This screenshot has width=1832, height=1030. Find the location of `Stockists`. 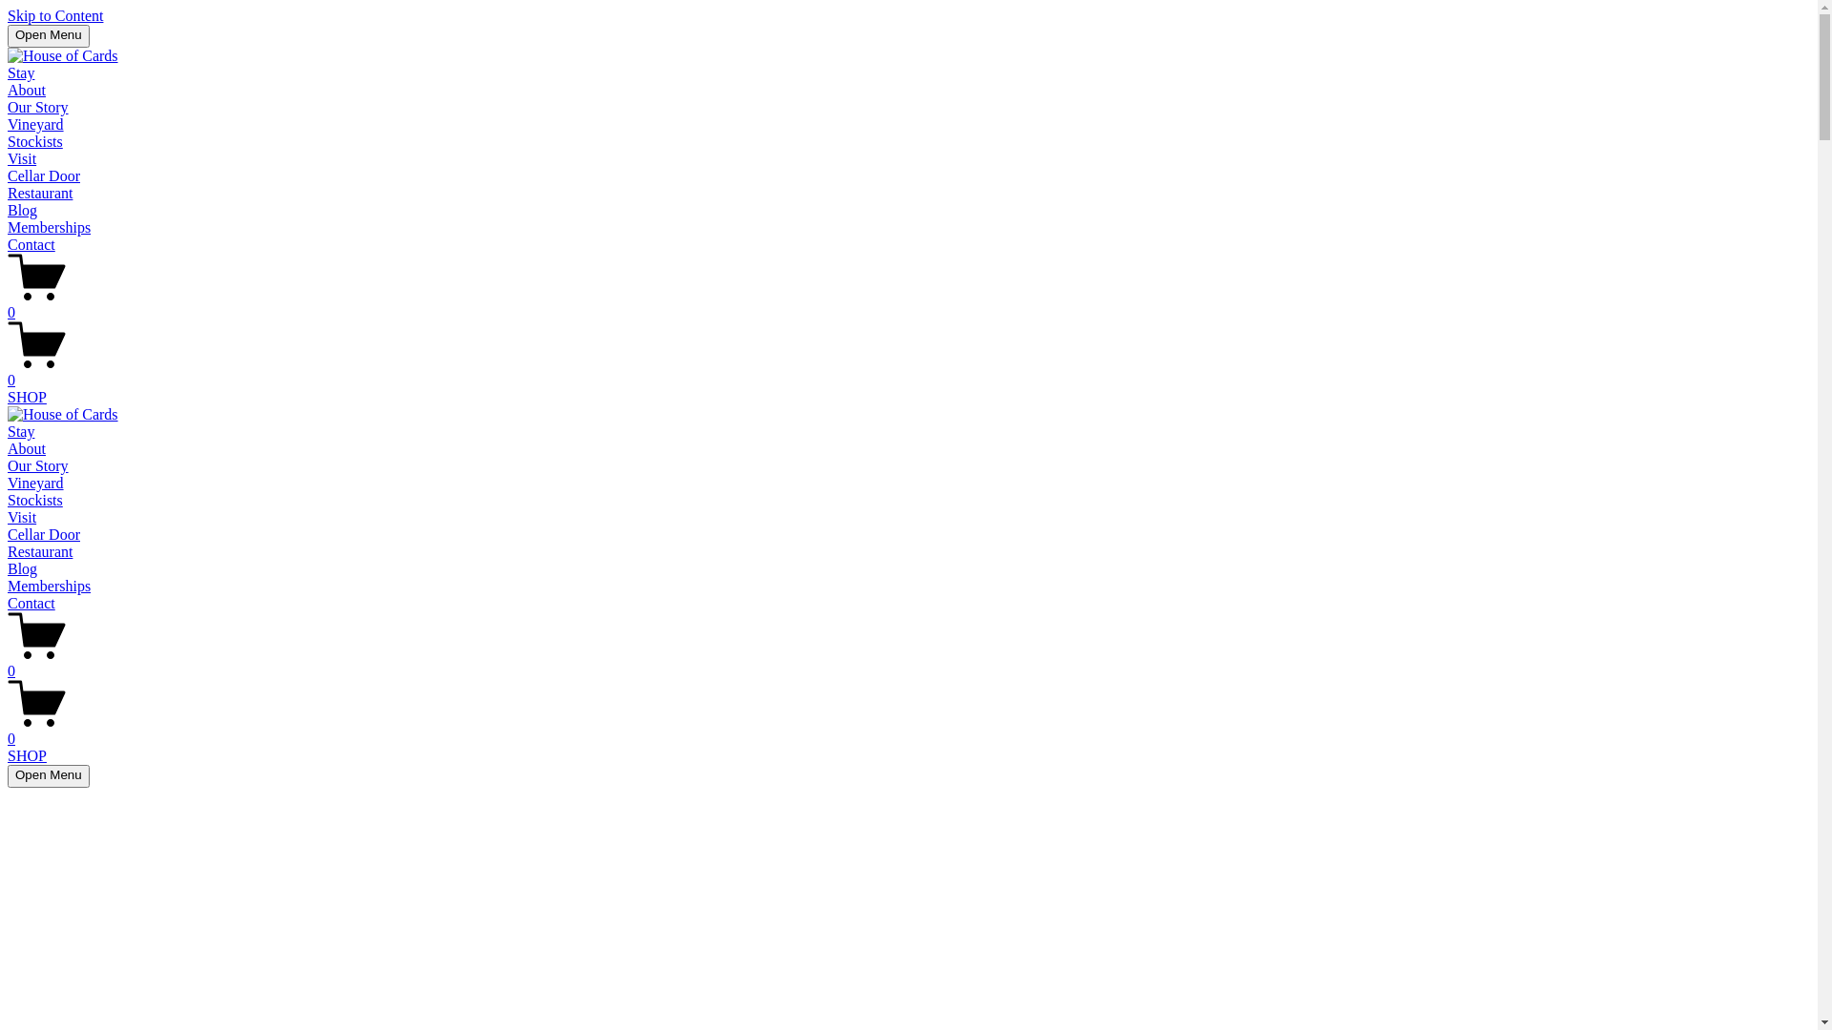

Stockists is located at coordinates (35, 141).